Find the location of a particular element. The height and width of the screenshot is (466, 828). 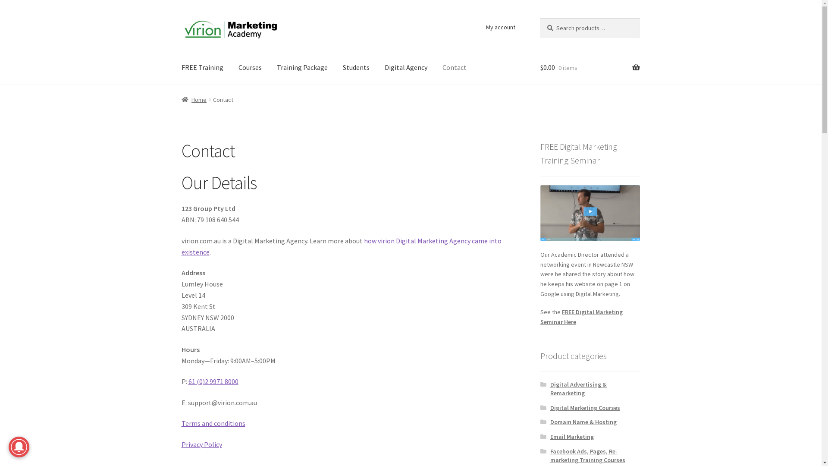

FREE Digital Marketing Seminar Here is located at coordinates (581, 317).